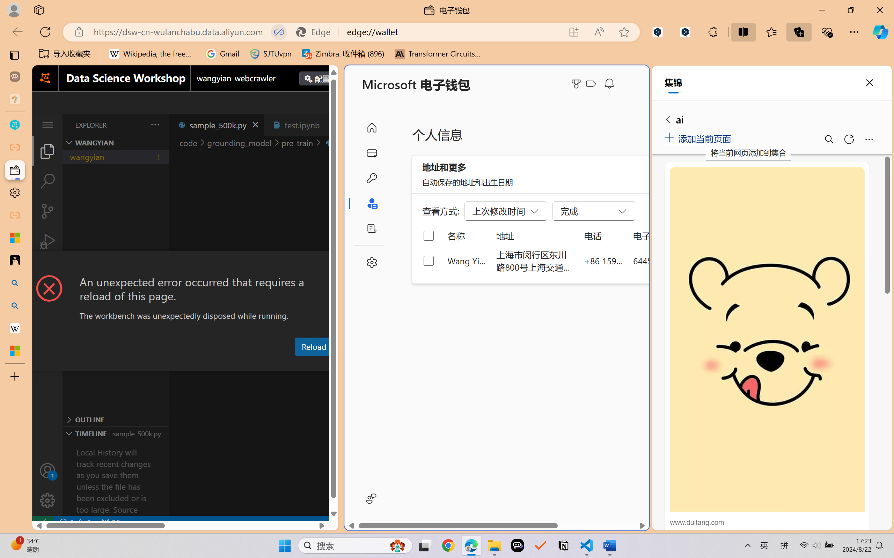  I want to click on Reload, so click(313, 346).